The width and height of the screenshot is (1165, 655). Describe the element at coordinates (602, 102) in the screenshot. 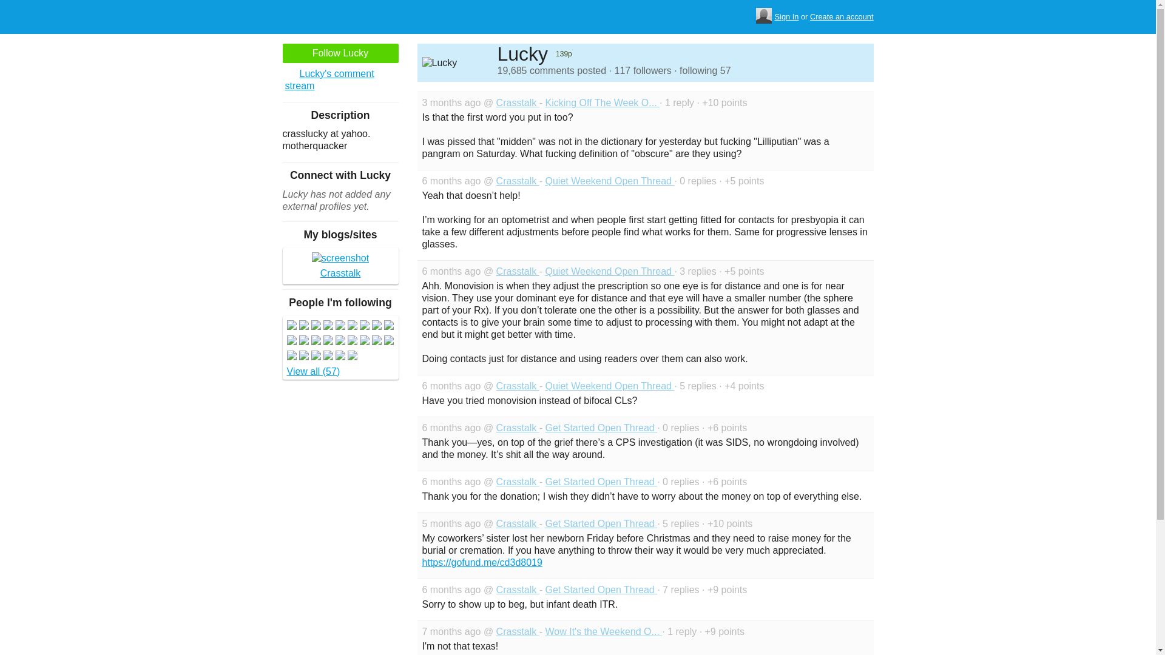

I see `Kicking Off The Week O...` at that location.